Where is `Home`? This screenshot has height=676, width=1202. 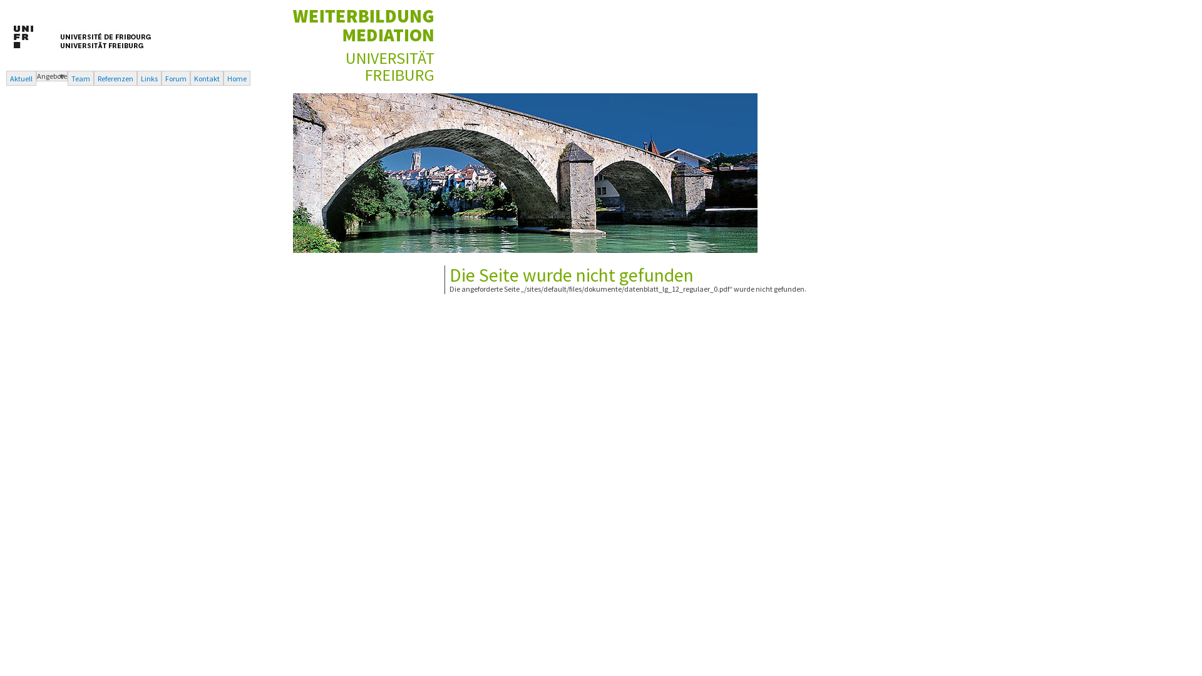 Home is located at coordinates (364, 78).